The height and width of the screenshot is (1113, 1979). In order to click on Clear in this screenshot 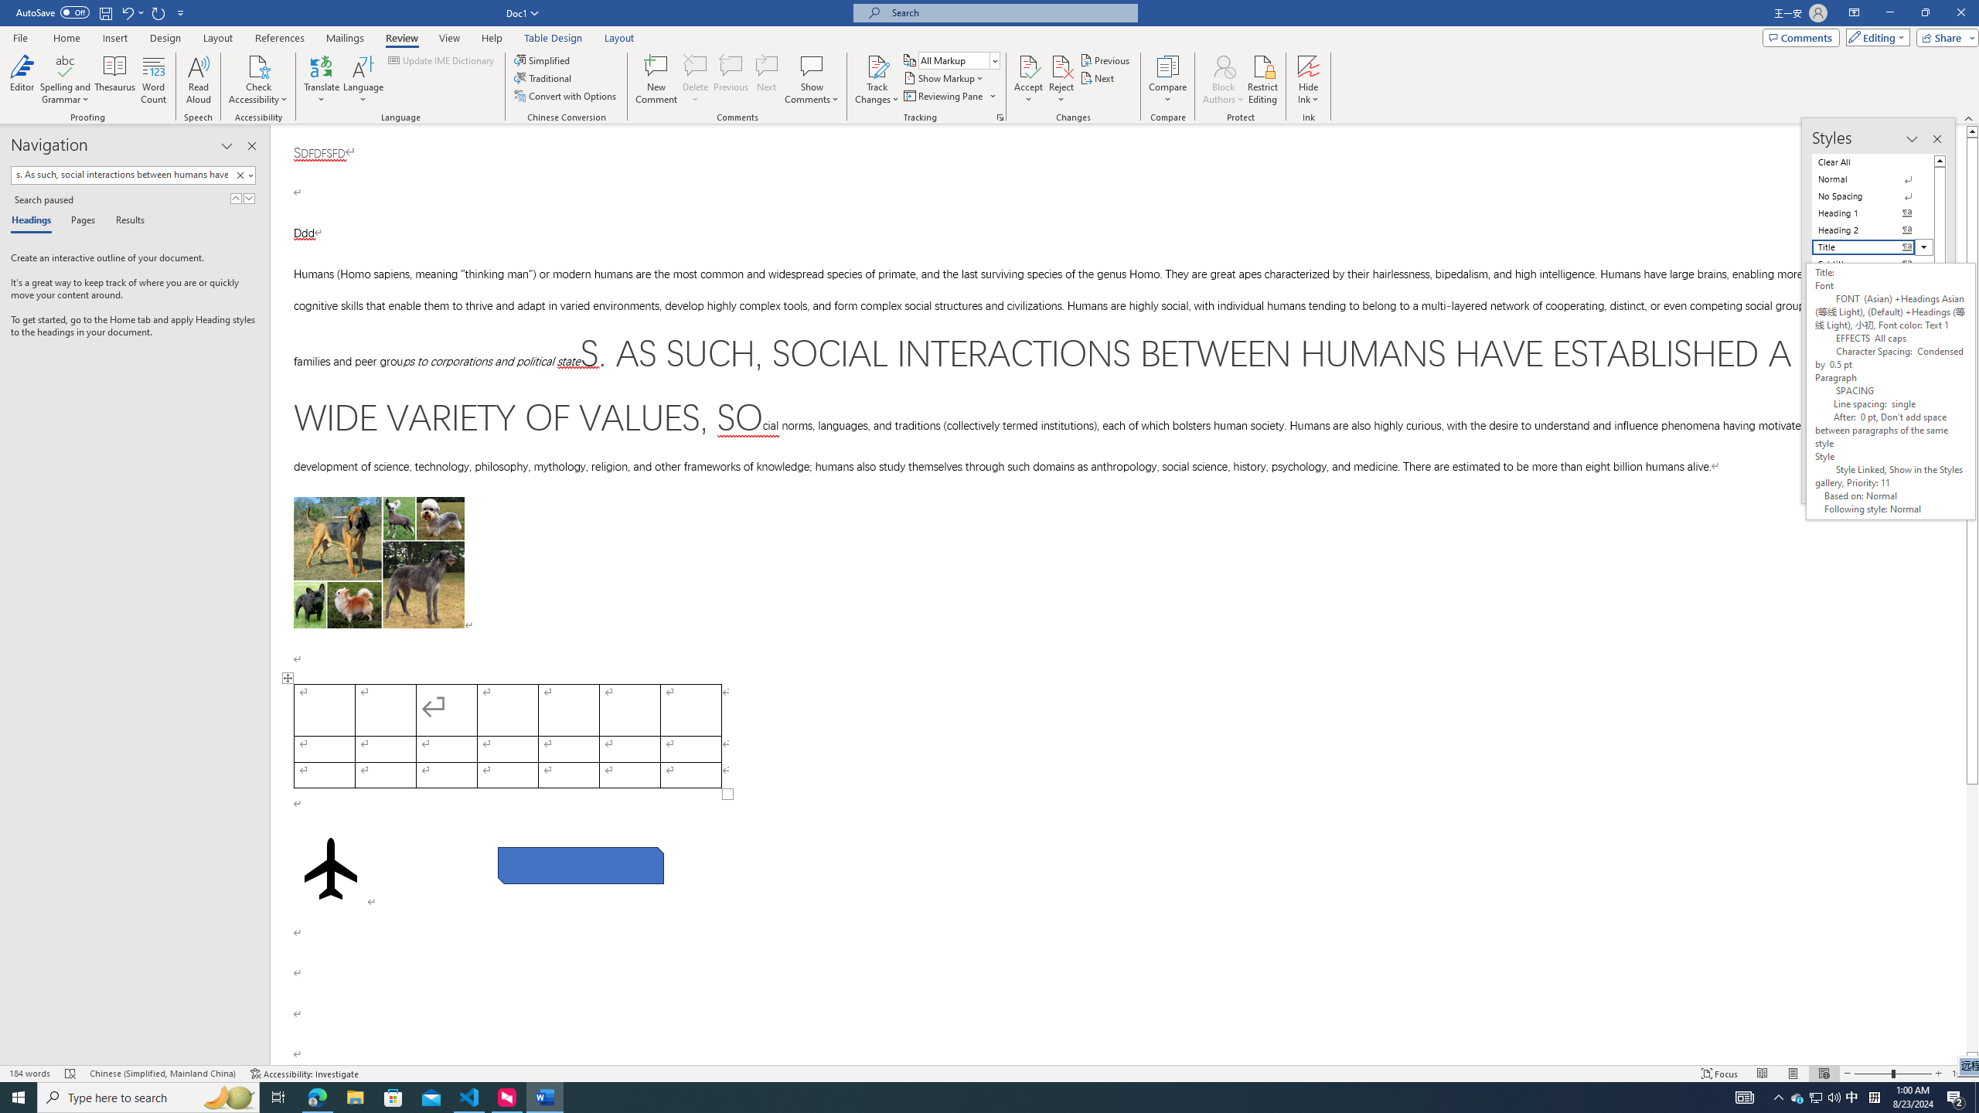, I will do `click(243, 175)`.